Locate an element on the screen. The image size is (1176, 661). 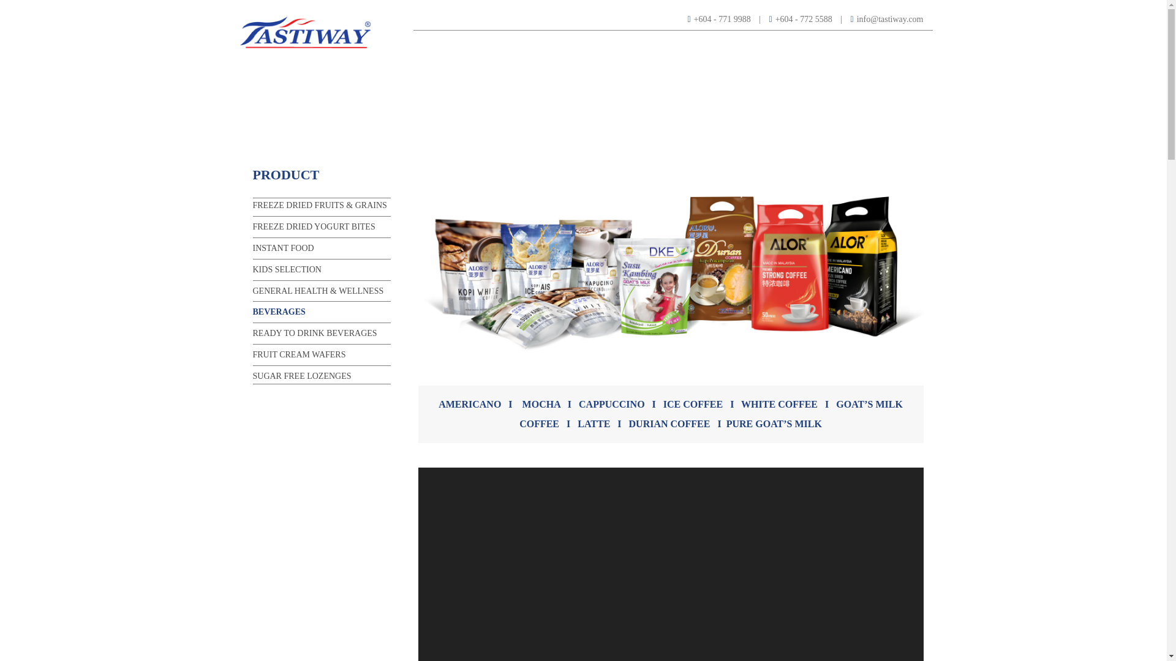
INSTANT FOOD is located at coordinates (283, 248).